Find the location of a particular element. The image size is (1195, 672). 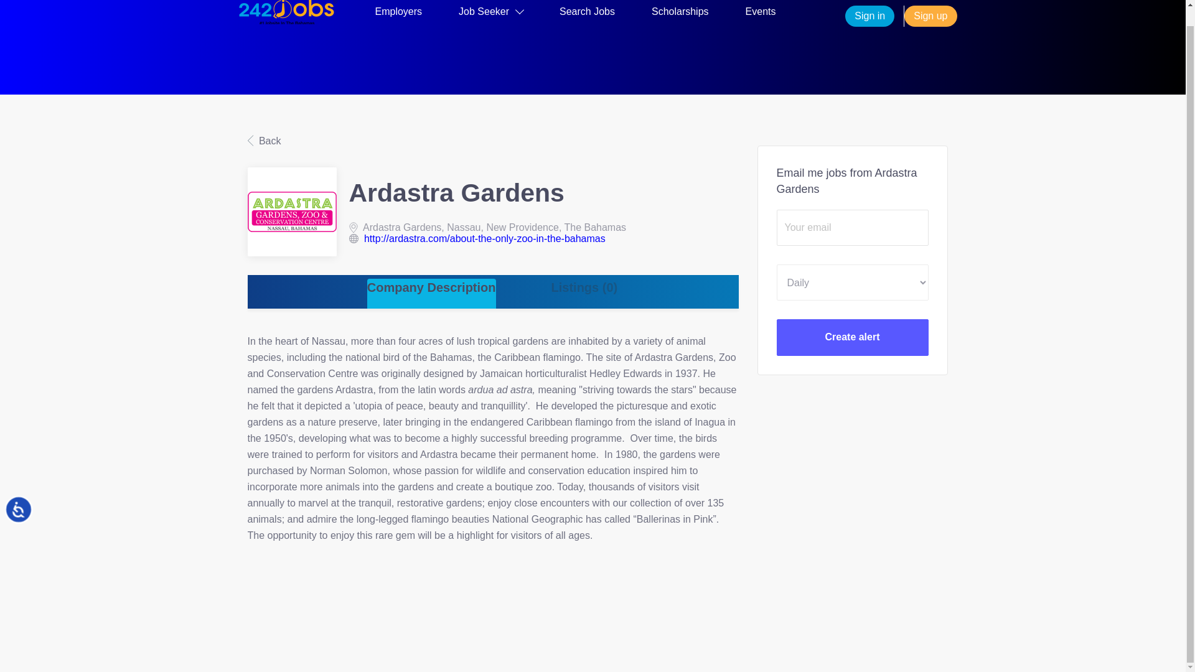

Create alert is located at coordinates (853, 337).